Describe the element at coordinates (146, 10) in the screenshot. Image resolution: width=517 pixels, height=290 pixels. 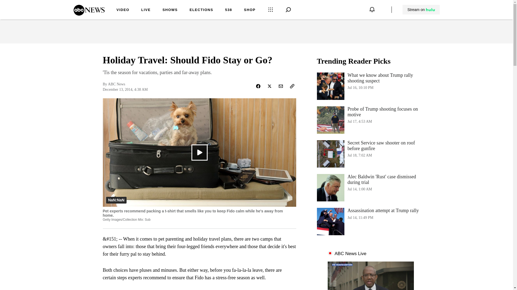
I see `VIDEO` at that location.